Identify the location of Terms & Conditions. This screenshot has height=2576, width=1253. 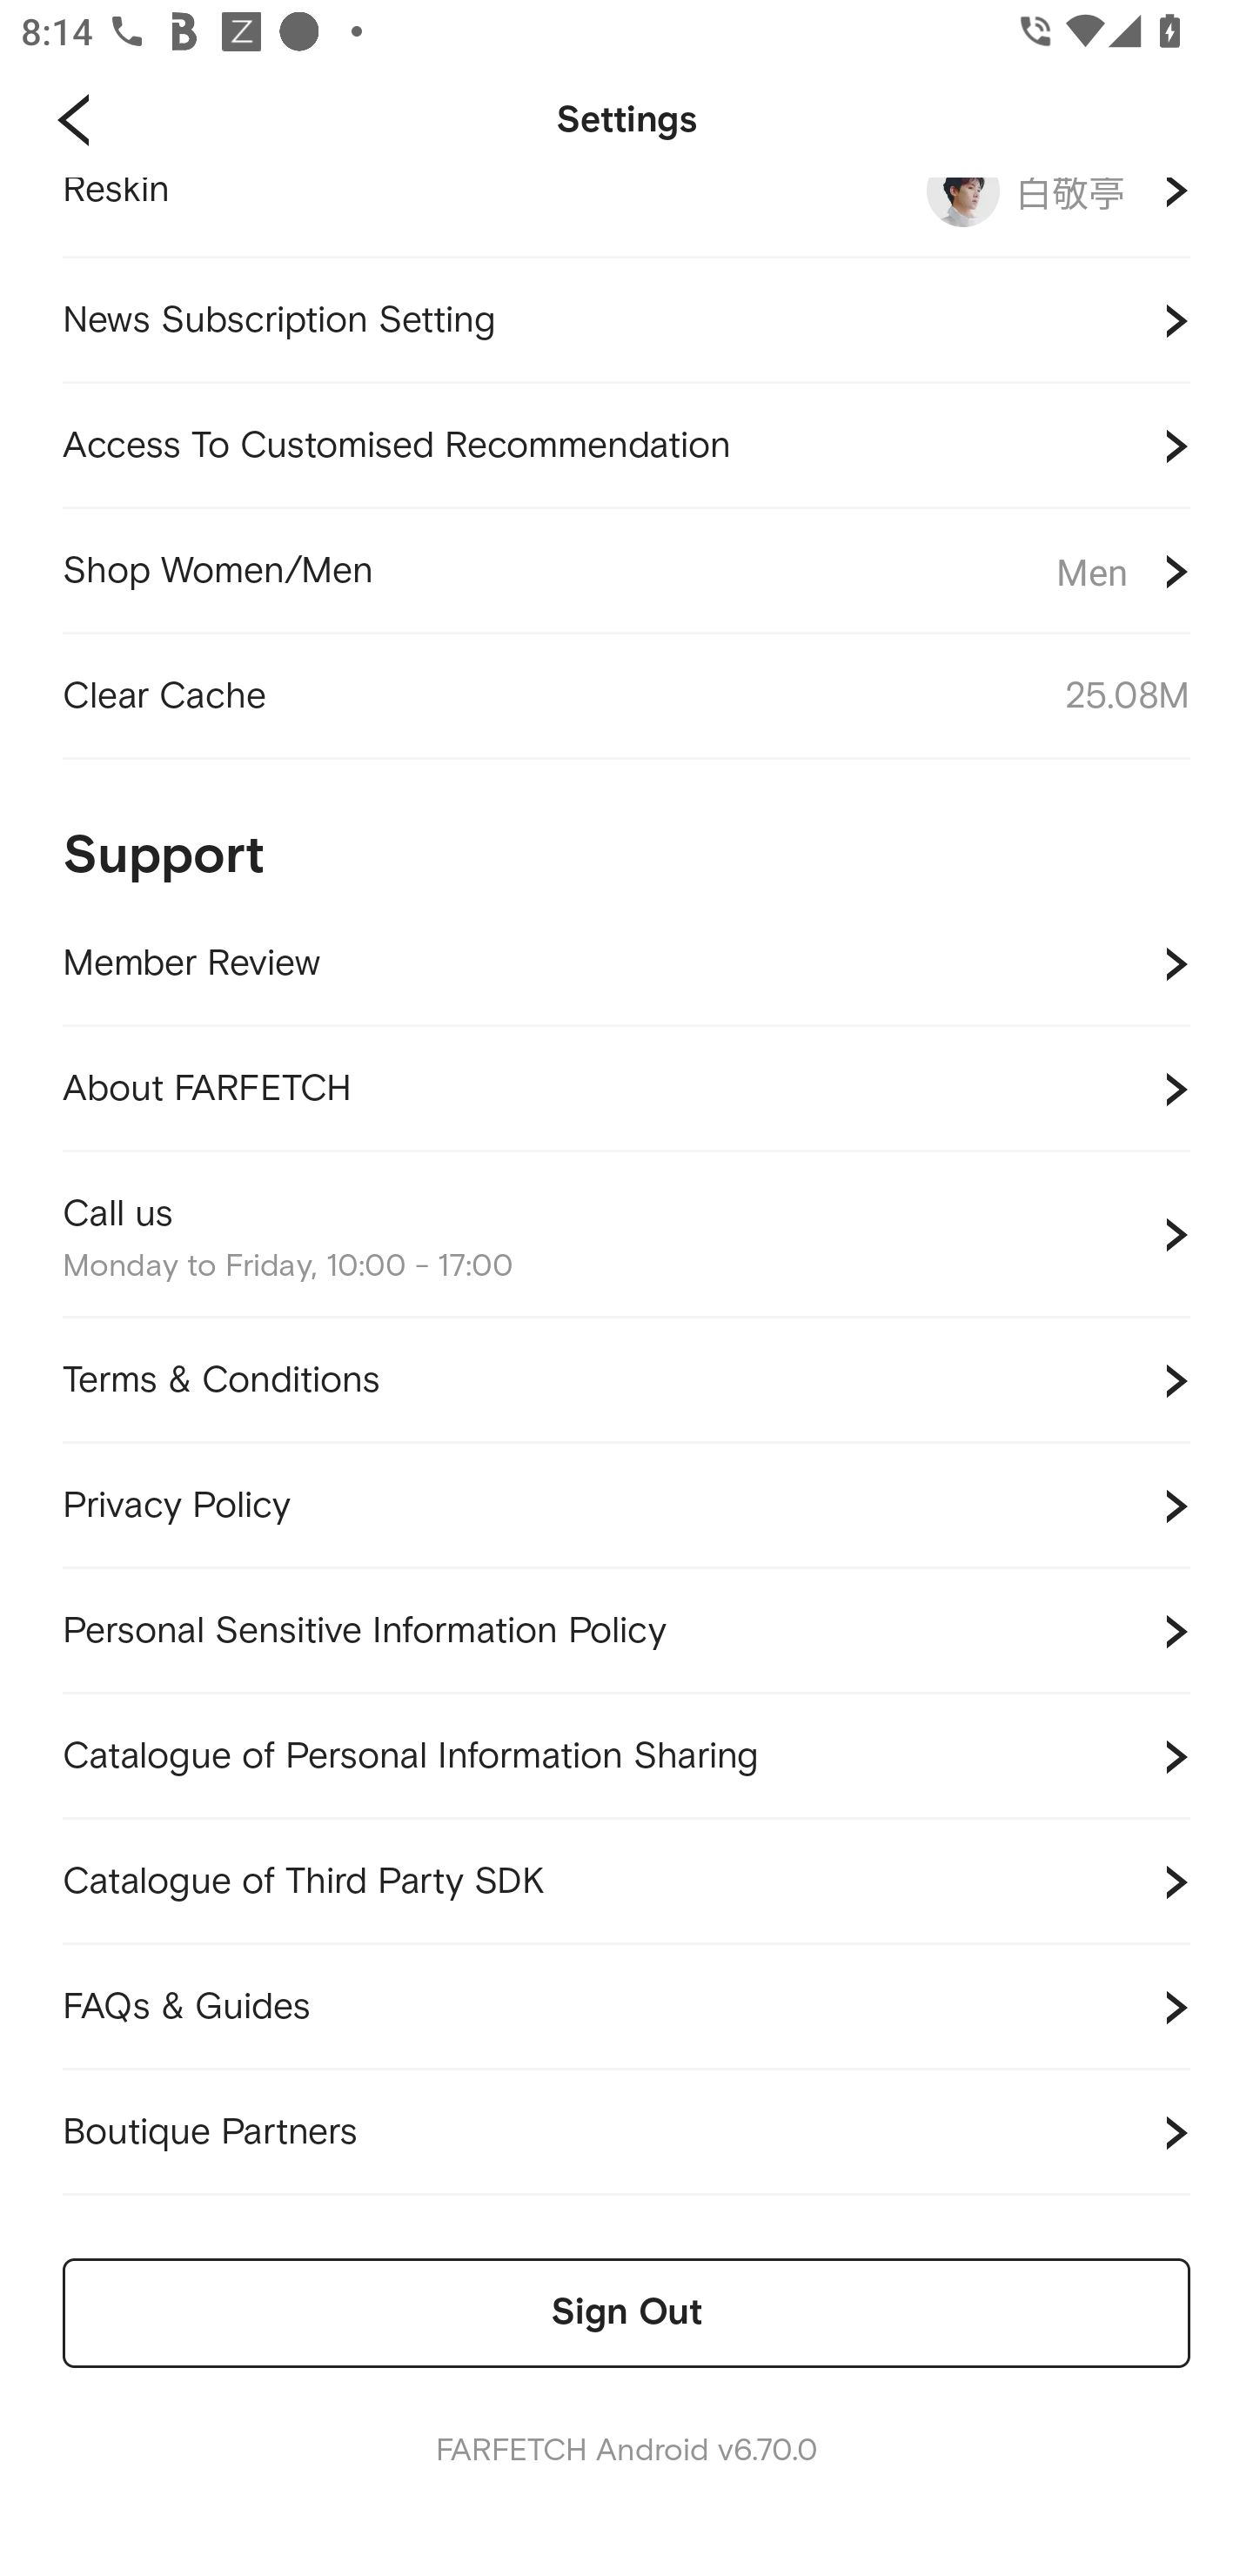
(626, 1380).